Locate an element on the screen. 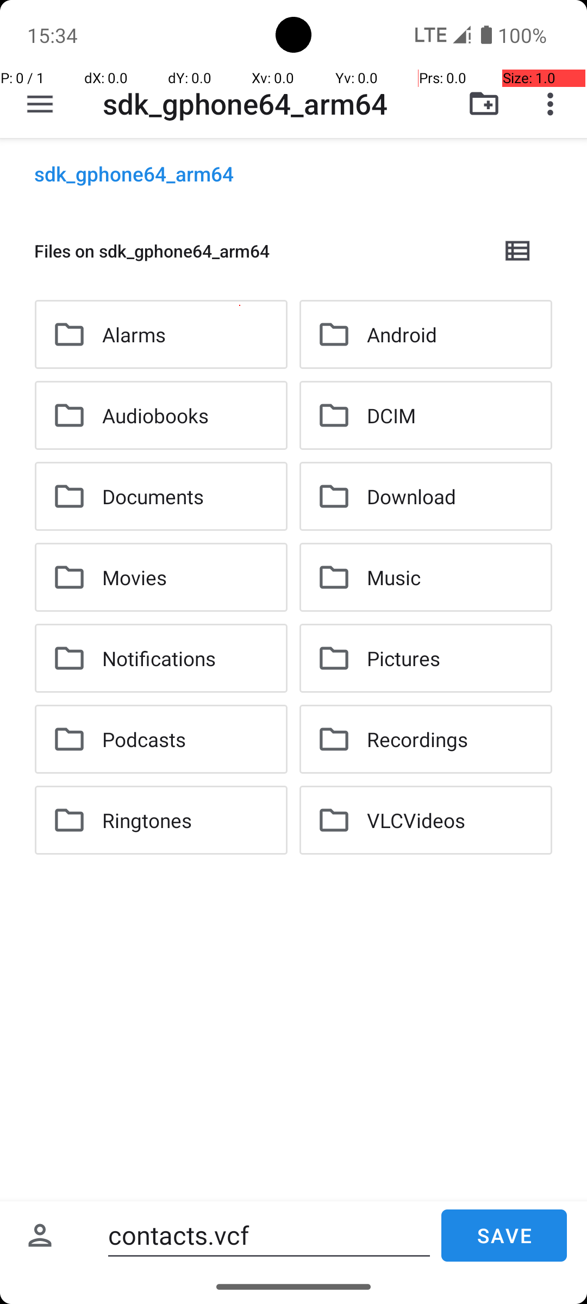 This screenshot has width=587, height=1304. Alarms is located at coordinates (134, 335).